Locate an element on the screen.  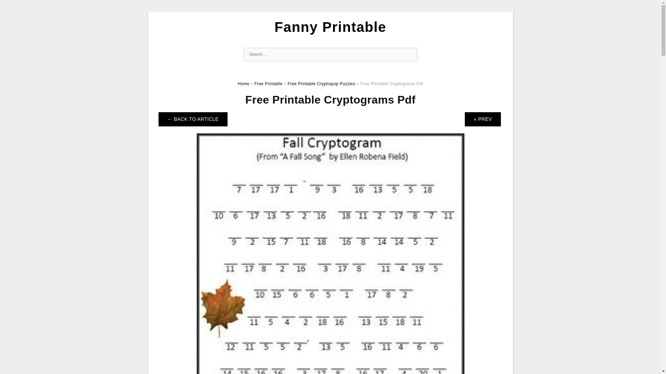
Free Printable is located at coordinates (268, 84).